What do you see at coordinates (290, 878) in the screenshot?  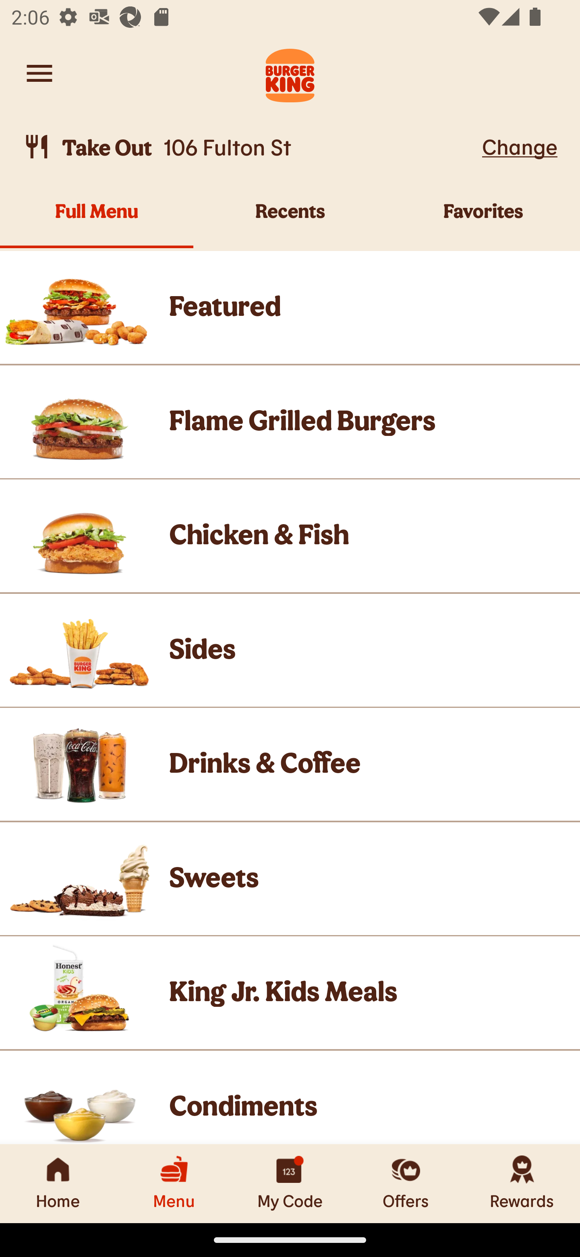 I see `Product Image, Sweets Product Image Sweets` at bounding box center [290, 878].